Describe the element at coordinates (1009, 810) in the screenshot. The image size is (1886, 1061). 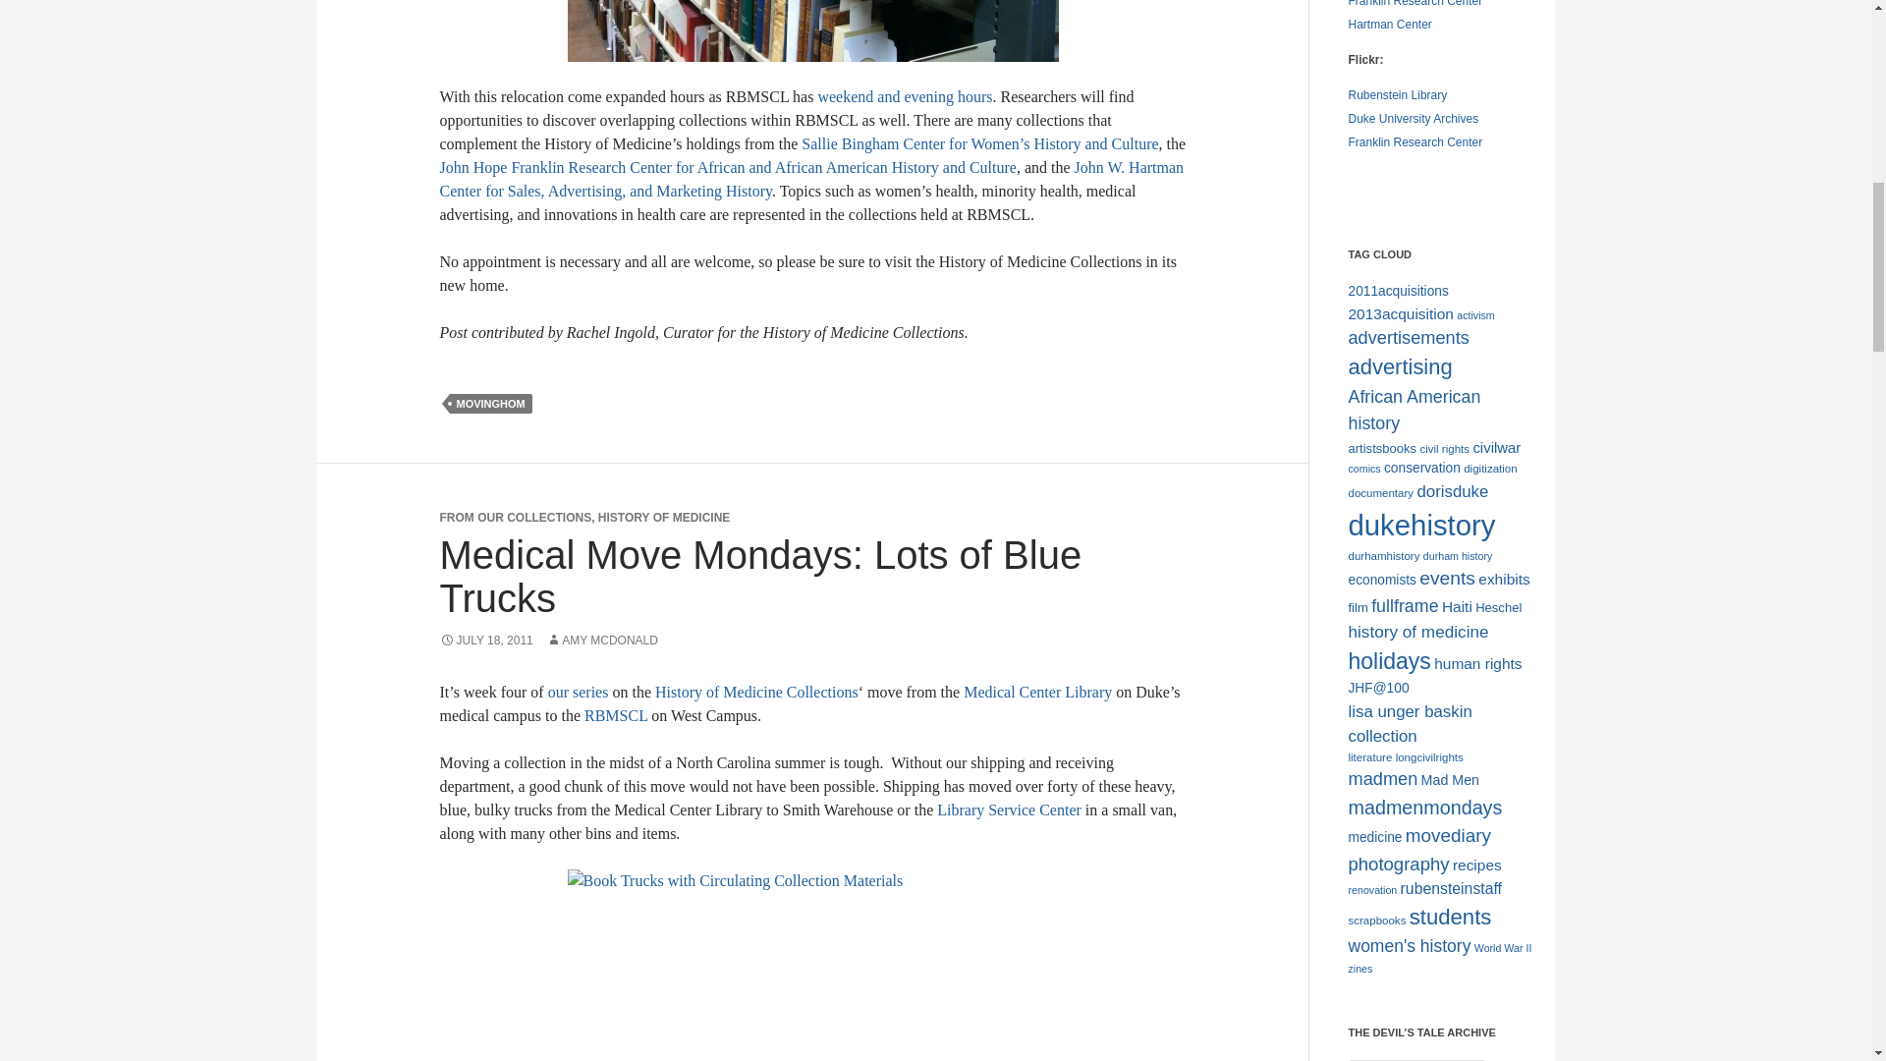
I see `Library Service Center` at that location.